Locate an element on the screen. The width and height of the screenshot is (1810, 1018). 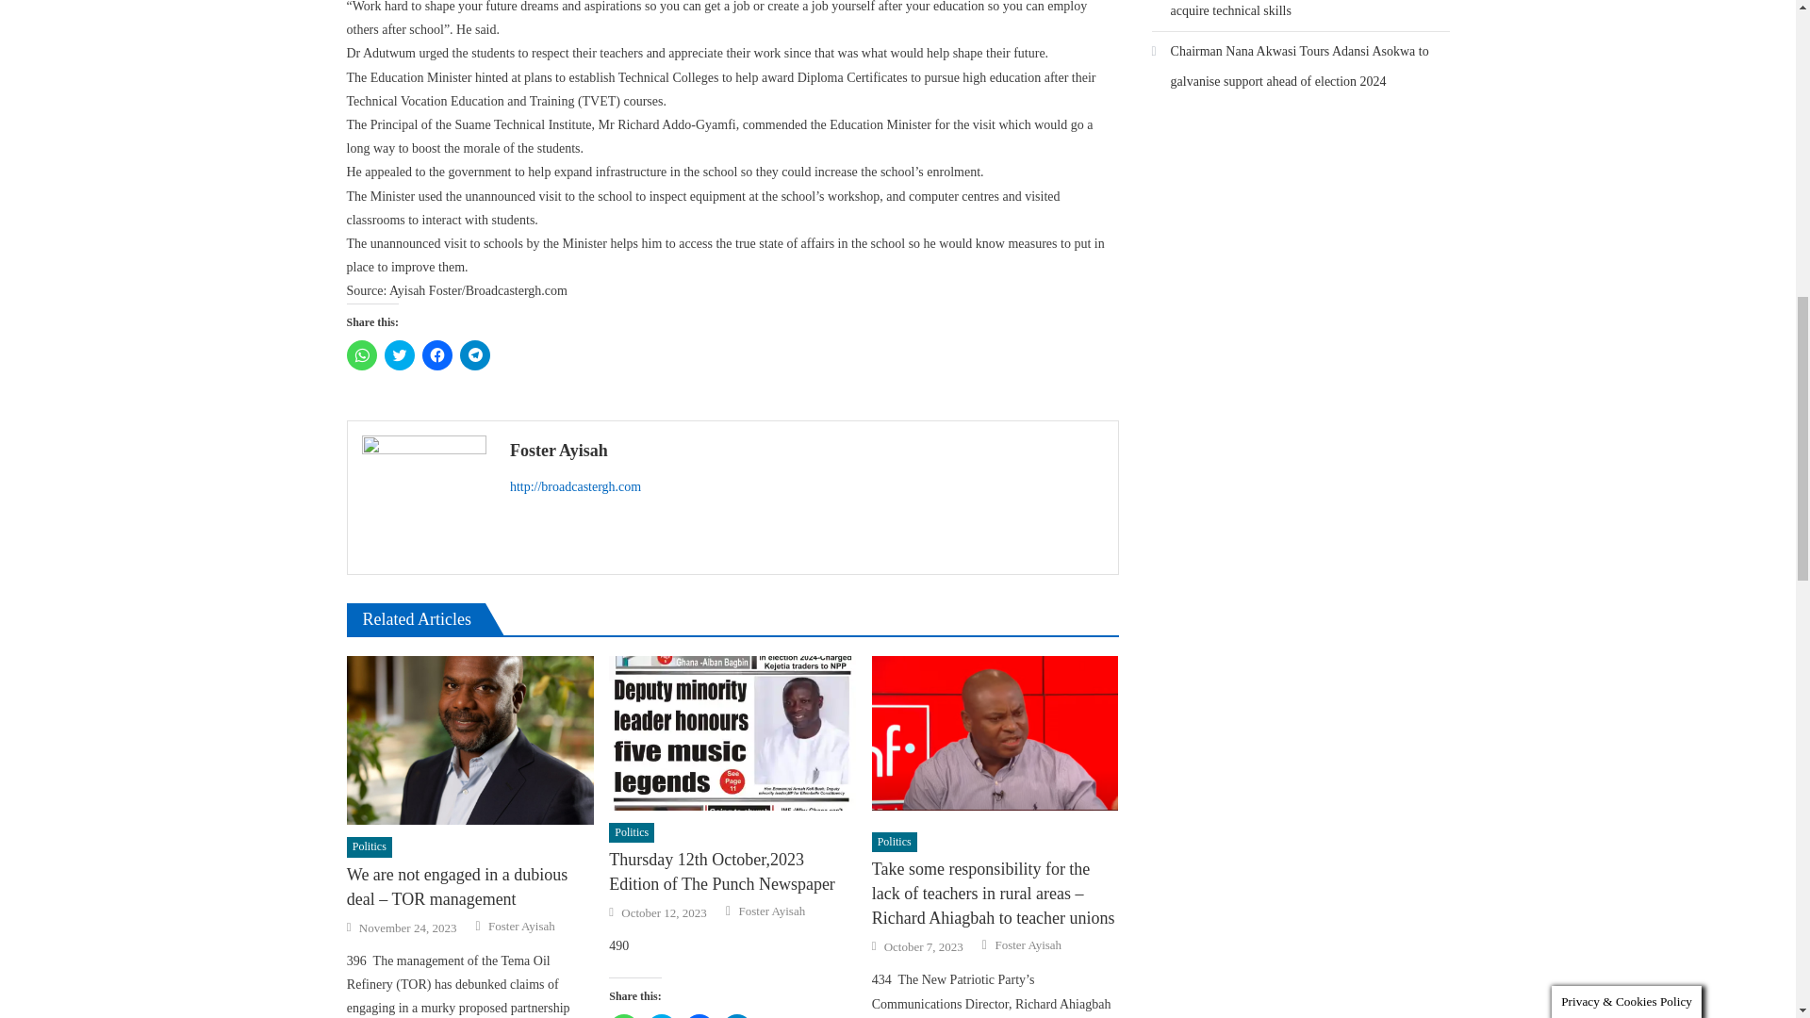
Click to share on Telegram is located at coordinates (737, 1016).